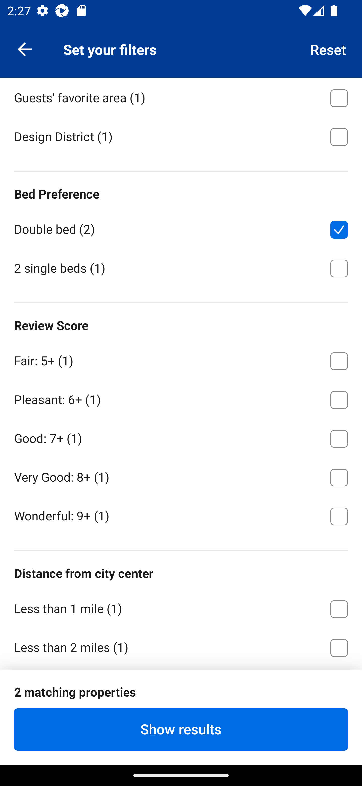 The width and height of the screenshot is (362, 786). I want to click on Less than 2 miles ⁦(1), so click(181, 647).